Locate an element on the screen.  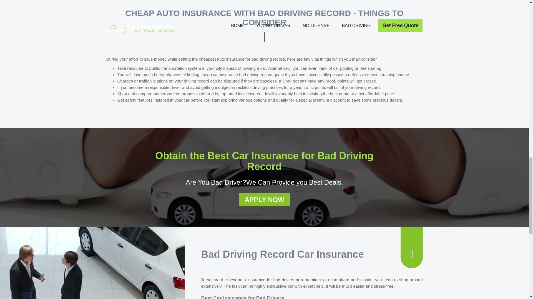
APPLY NOW is located at coordinates (264, 200).